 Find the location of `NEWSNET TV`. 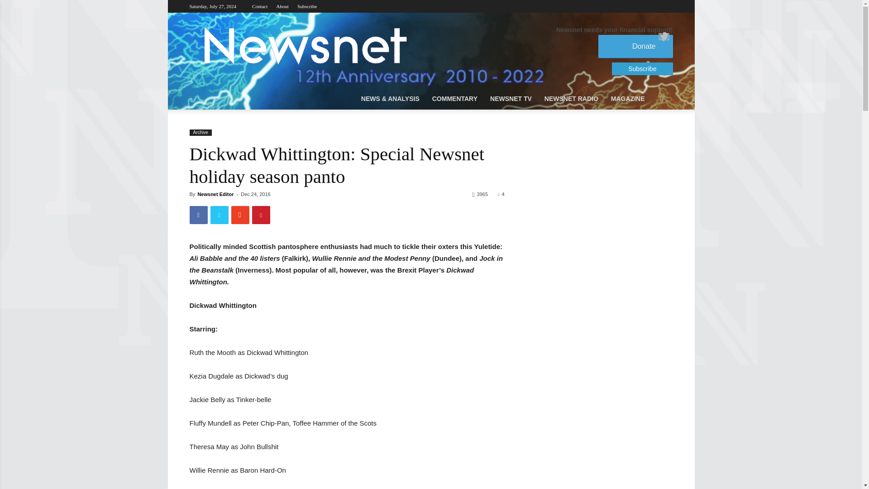

NEWSNET TV is located at coordinates (511, 99).